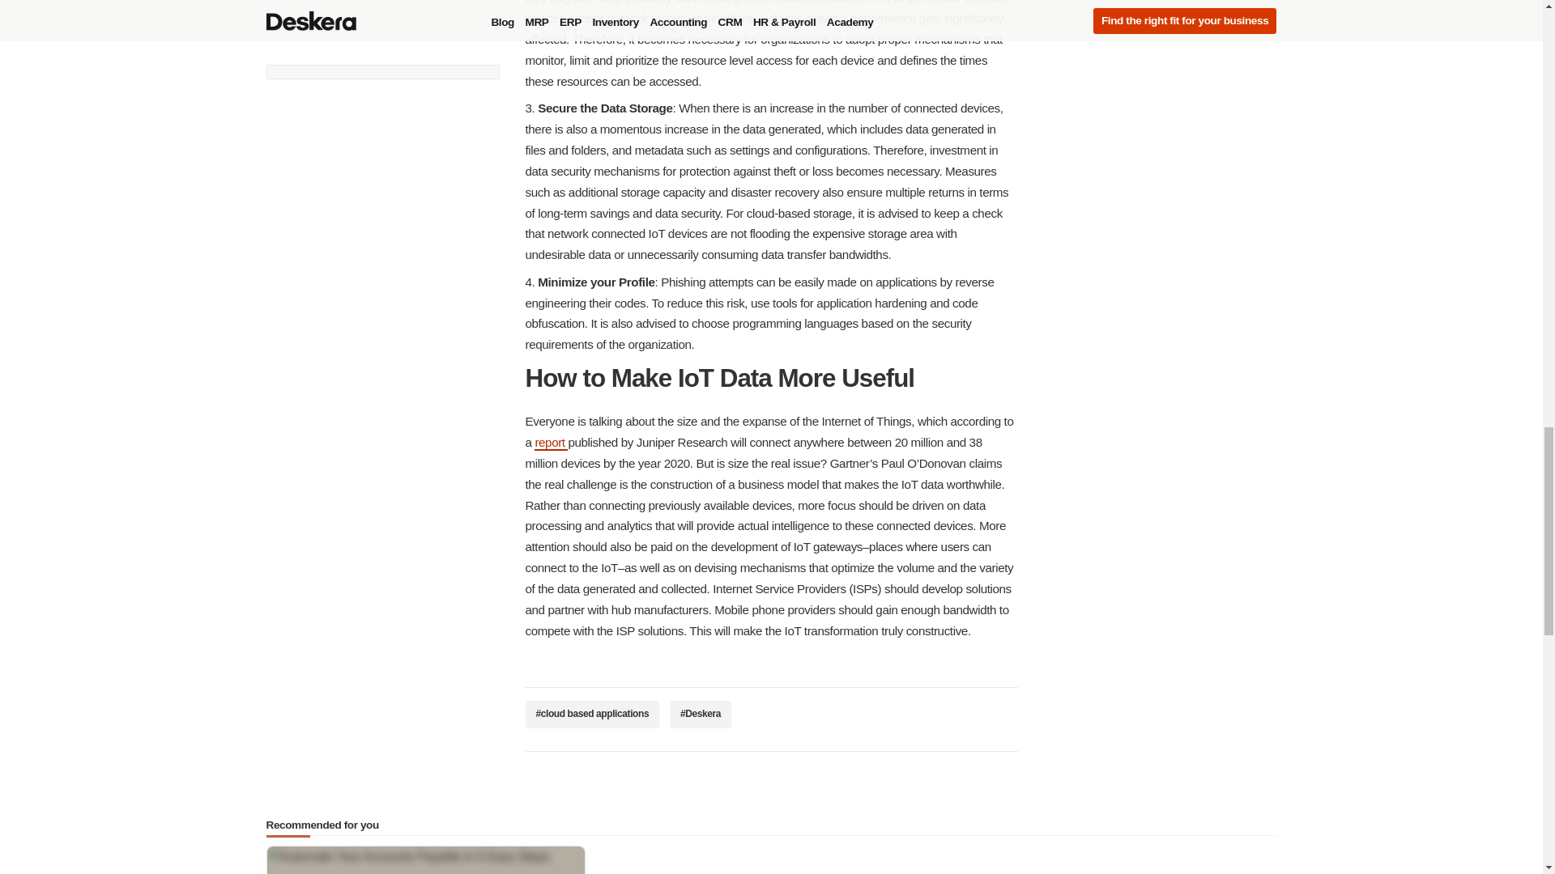  What do you see at coordinates (551, 443) in the screenshot?
I see `report` at bounding box center [551, 443].